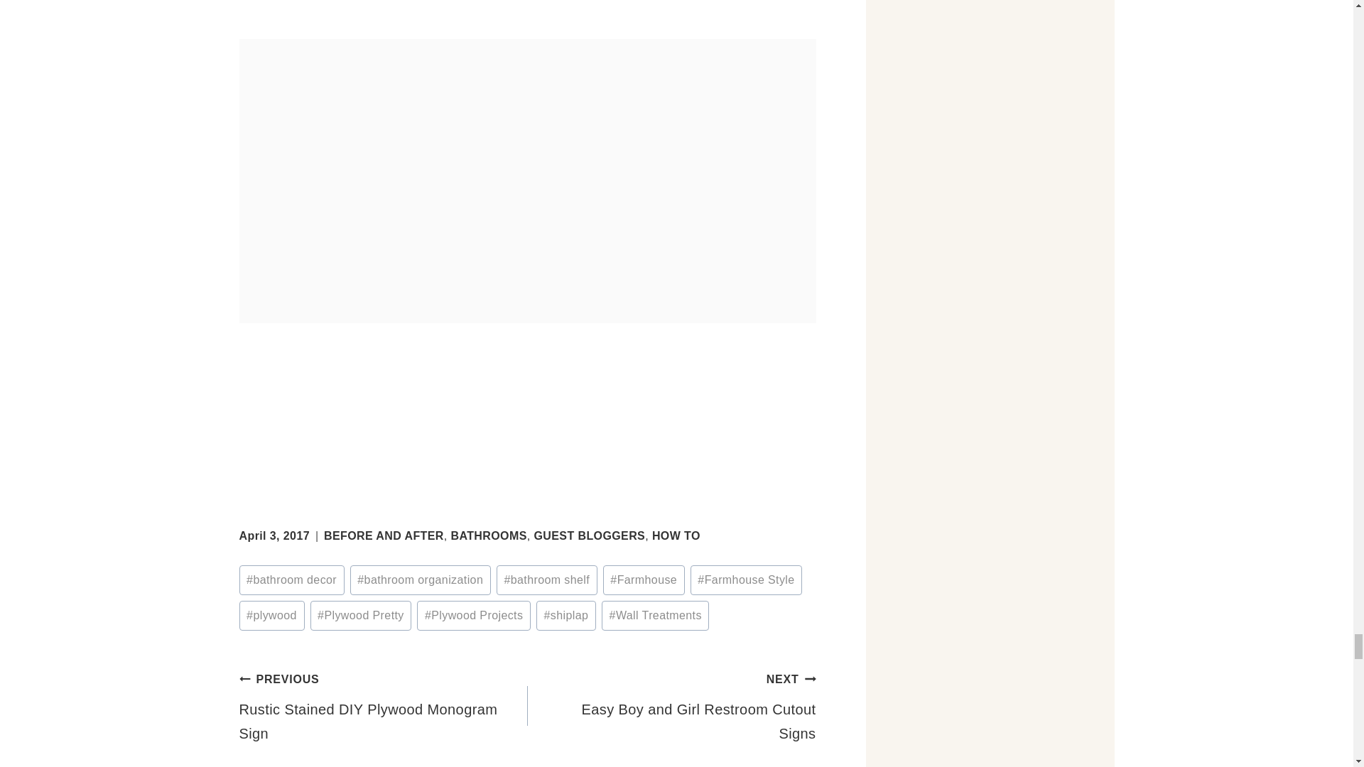 The image size is (1364, 767). Describe the element at coordinates (361, 615) in the screenshot. I see `Plywood Pretty` at that location.